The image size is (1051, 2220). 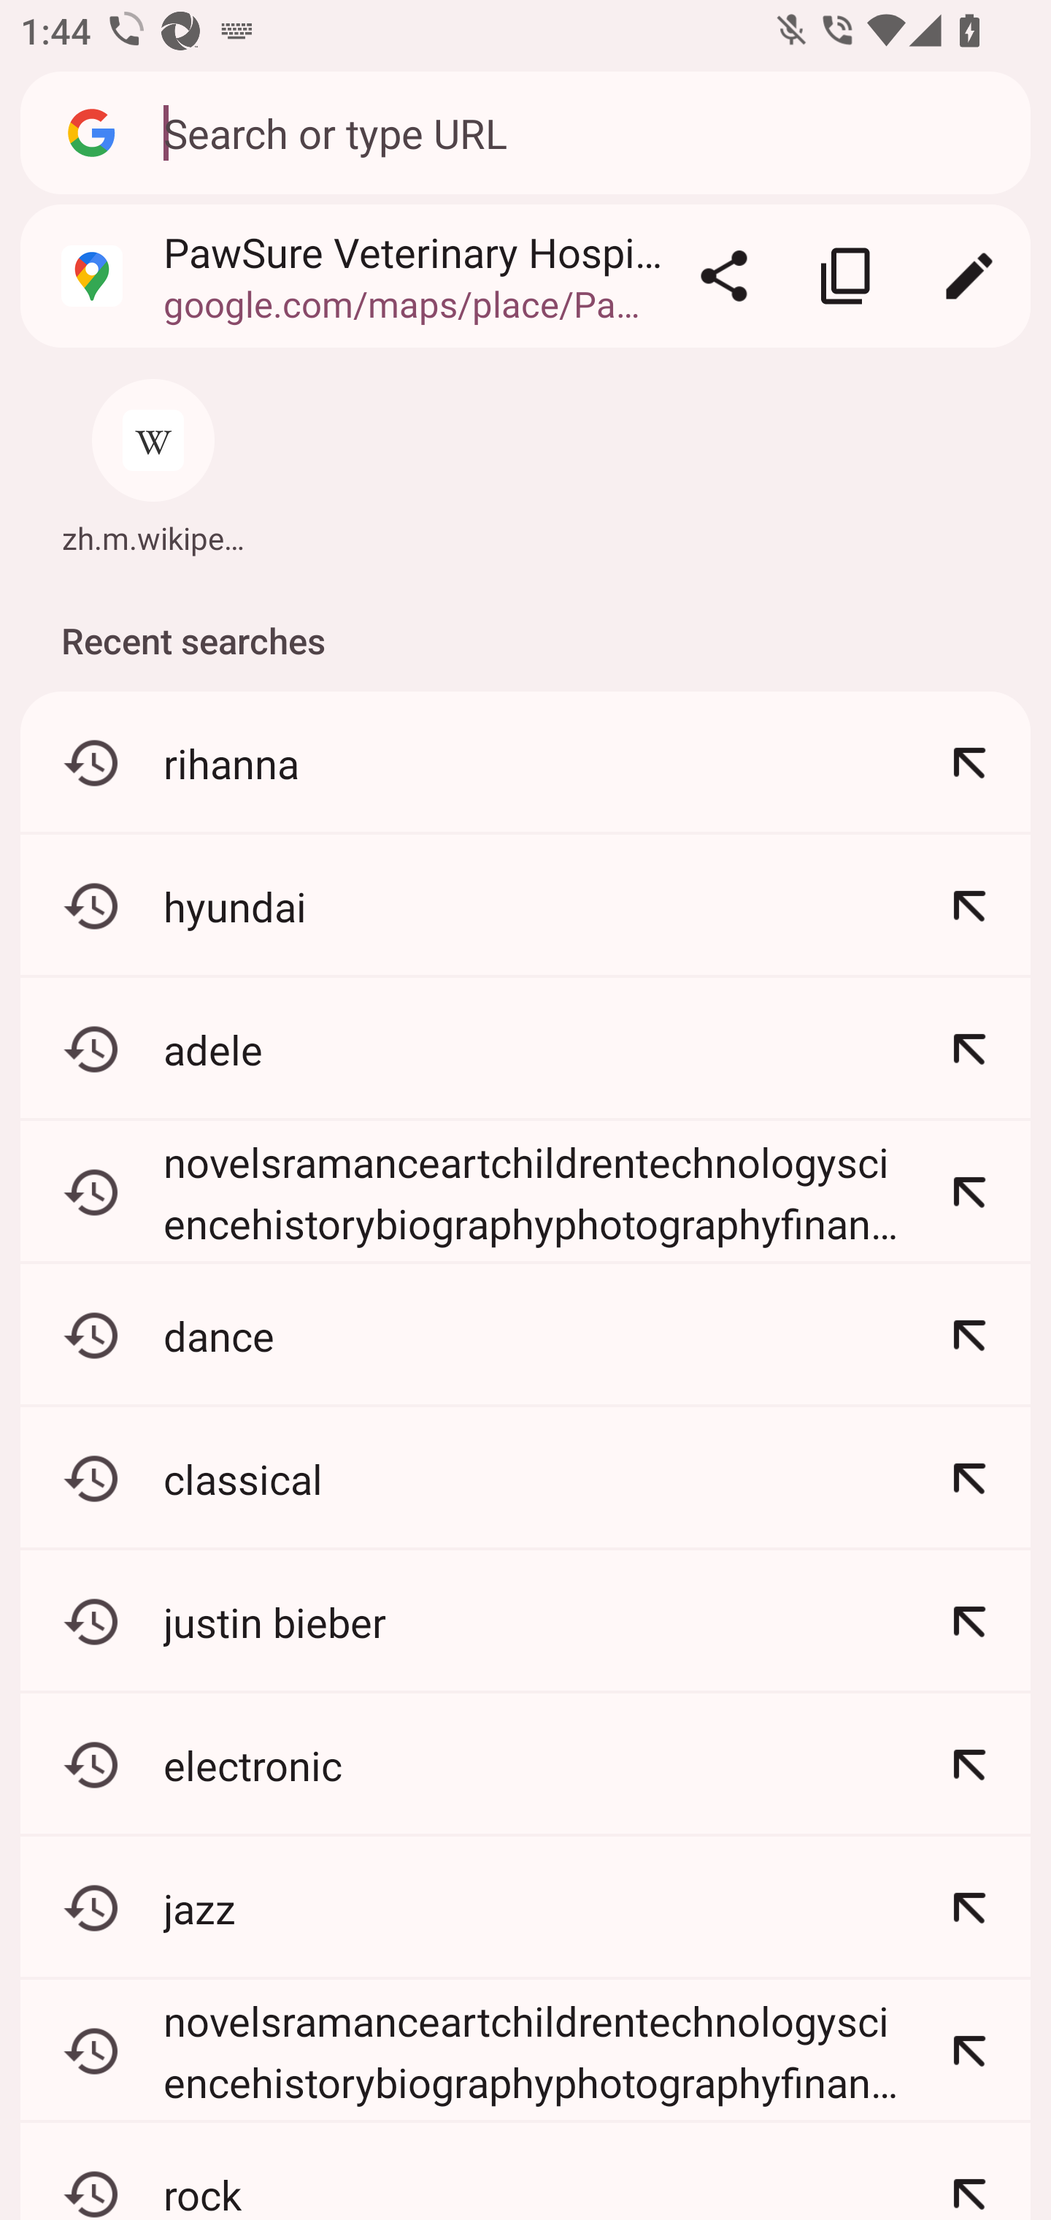 What do you see at coordinates (969, 1764) in the screenshot?
I see `Refine: electronic` at bounding box center [969, 1764].